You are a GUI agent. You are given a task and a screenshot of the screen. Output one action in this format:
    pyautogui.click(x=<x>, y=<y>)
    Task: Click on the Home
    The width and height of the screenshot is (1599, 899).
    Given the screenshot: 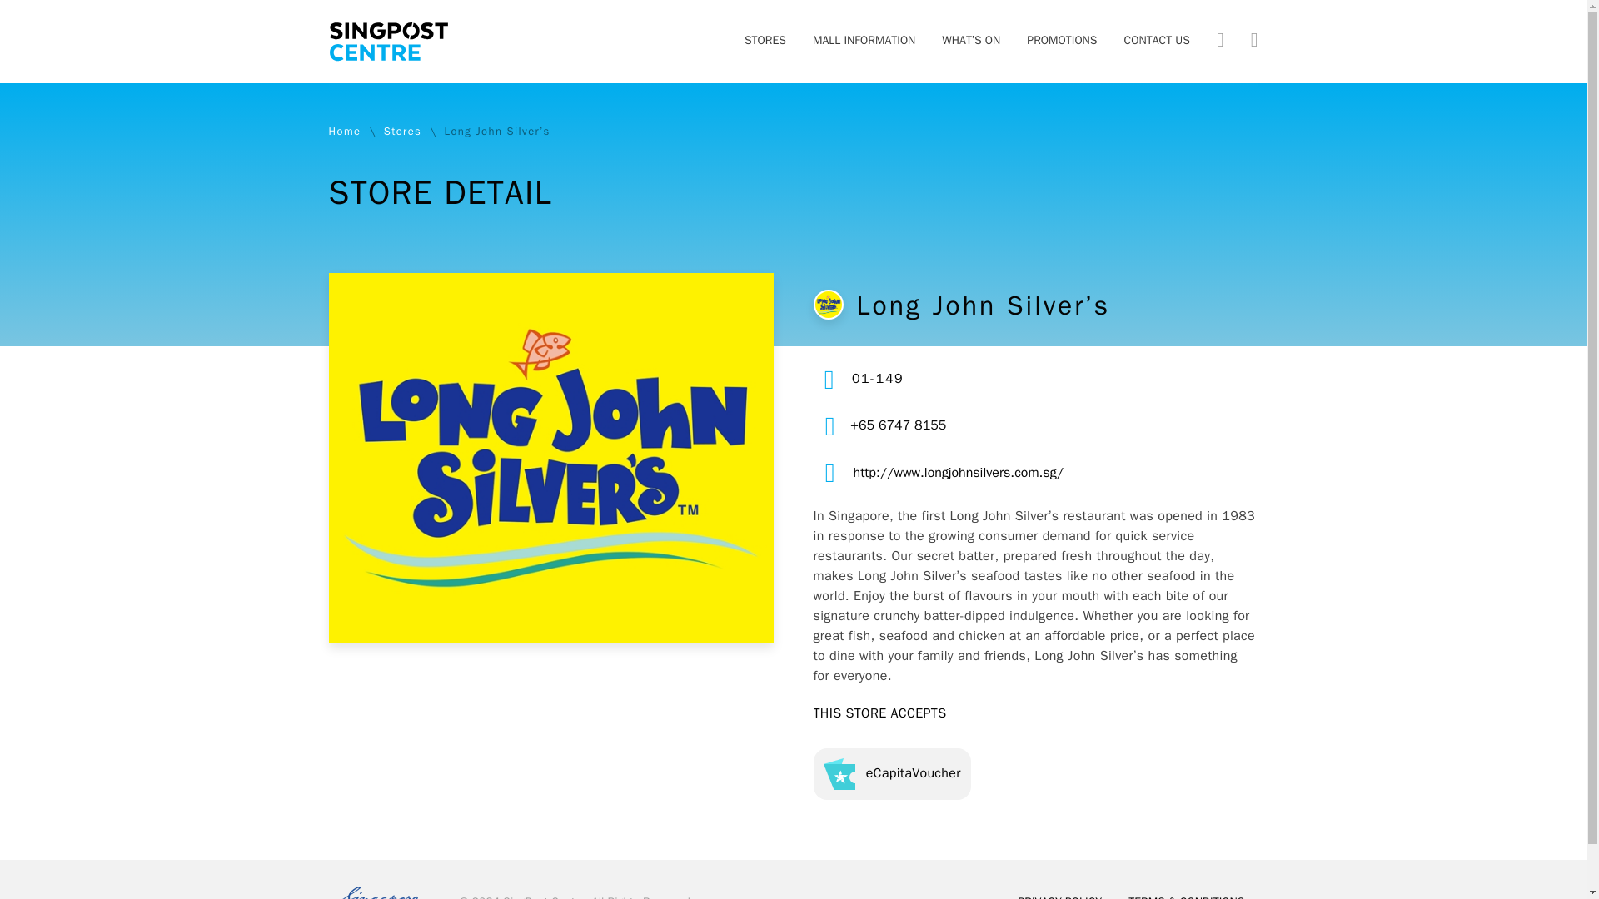 What is the action you would take?
    pyautogui.click(x=344, y=132)
    